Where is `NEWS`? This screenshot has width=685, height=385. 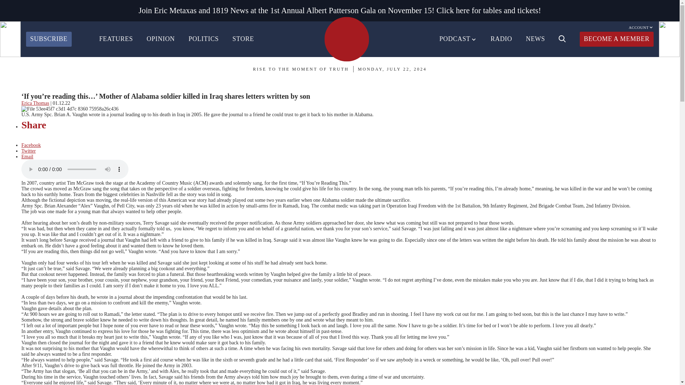
NEWS is located at coordinates (536, 39).